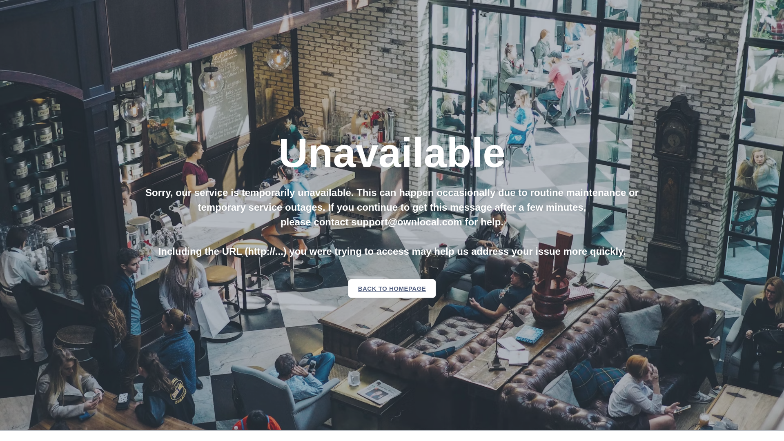 Image resolution: width=784 pixels, height=441 pixels. What do you see at coordinates (392, 288) in the screenshot?
I see `BACK TO HOMEPAGE` at bounding box center [392, 288].